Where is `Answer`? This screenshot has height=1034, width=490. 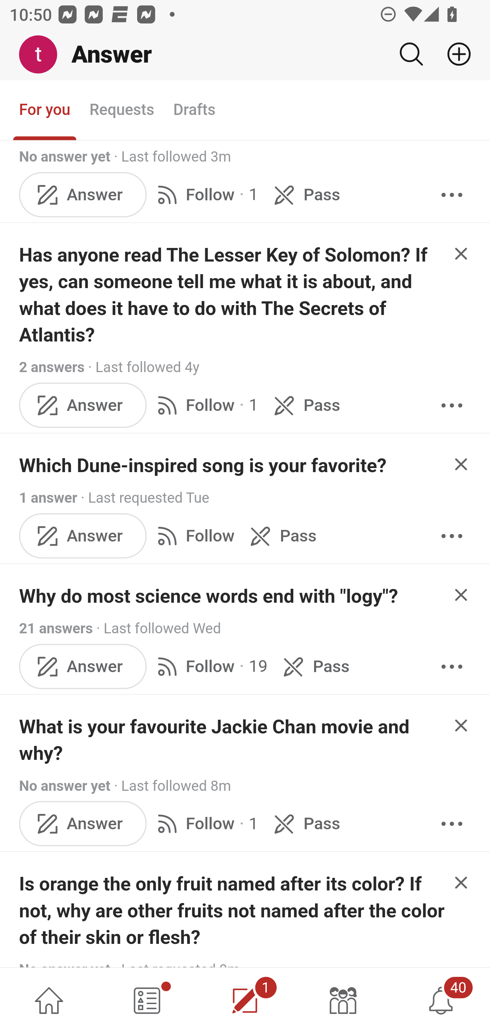
Answer is located at coordinates (83, 407).